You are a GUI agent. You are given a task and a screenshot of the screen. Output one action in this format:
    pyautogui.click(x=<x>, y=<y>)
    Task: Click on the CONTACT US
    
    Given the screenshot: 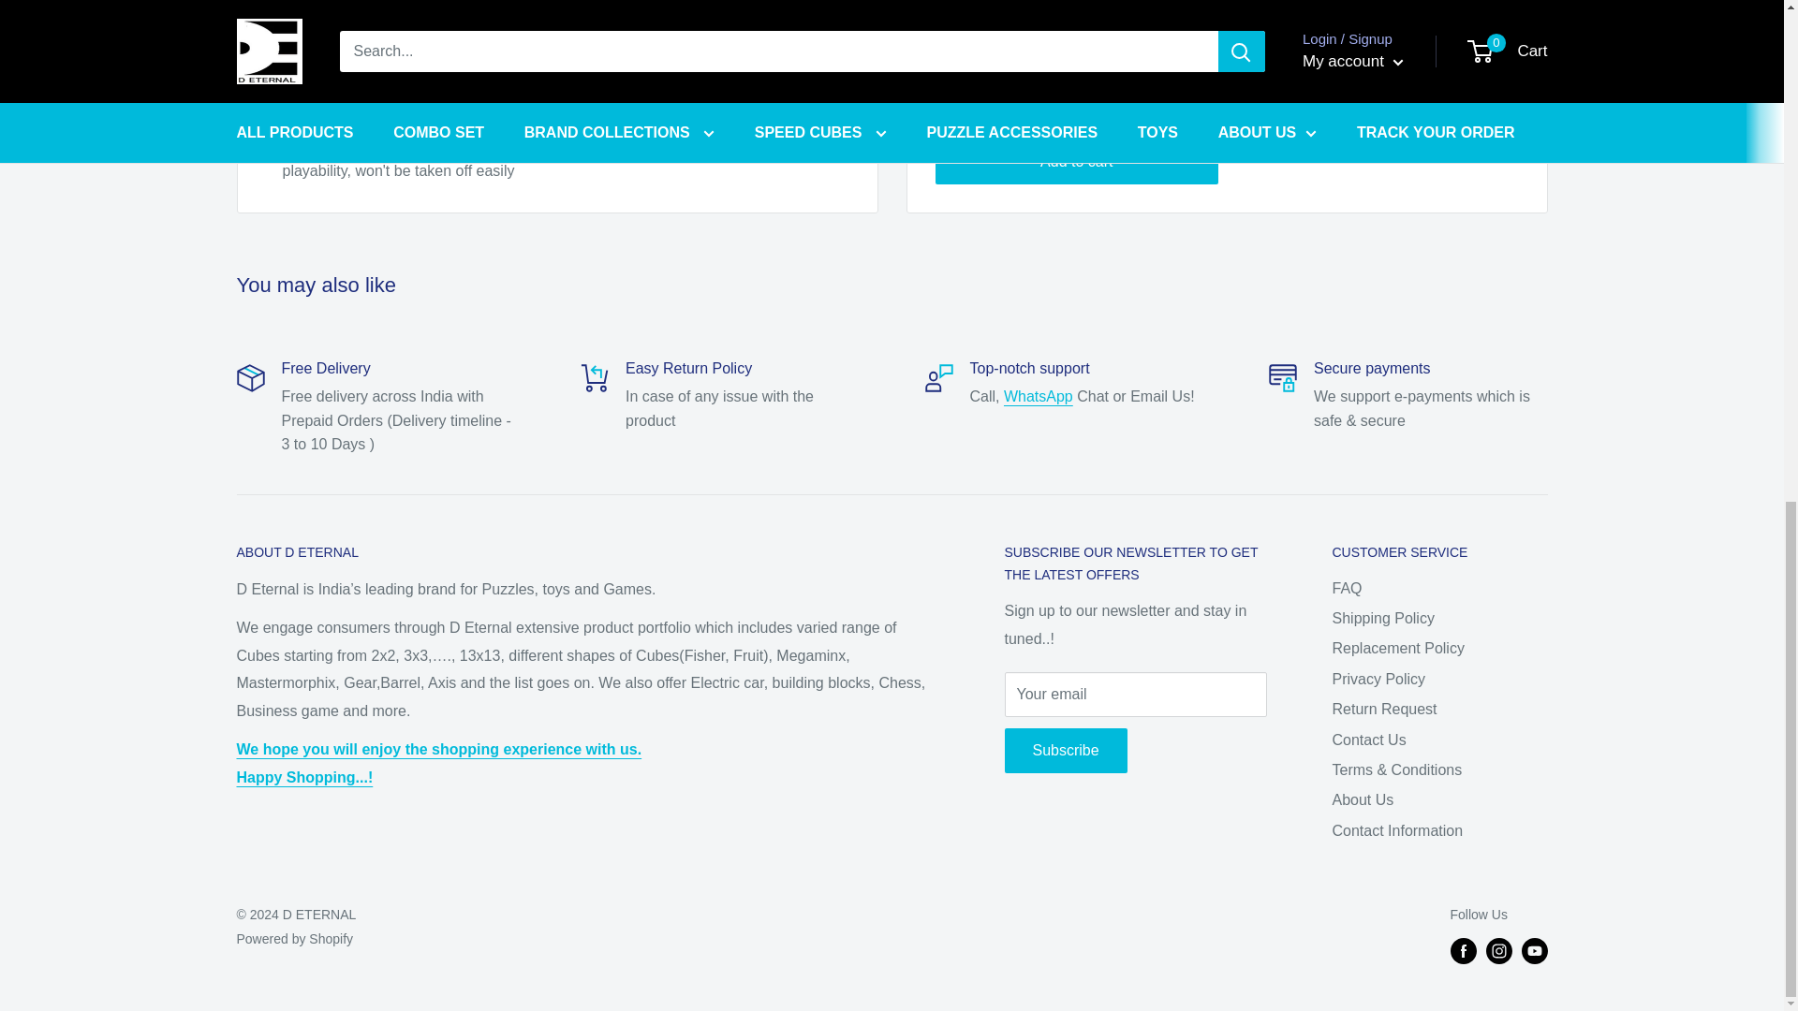 What is the action you would take?
    pyautogui.click(x=1038, y=396)
    